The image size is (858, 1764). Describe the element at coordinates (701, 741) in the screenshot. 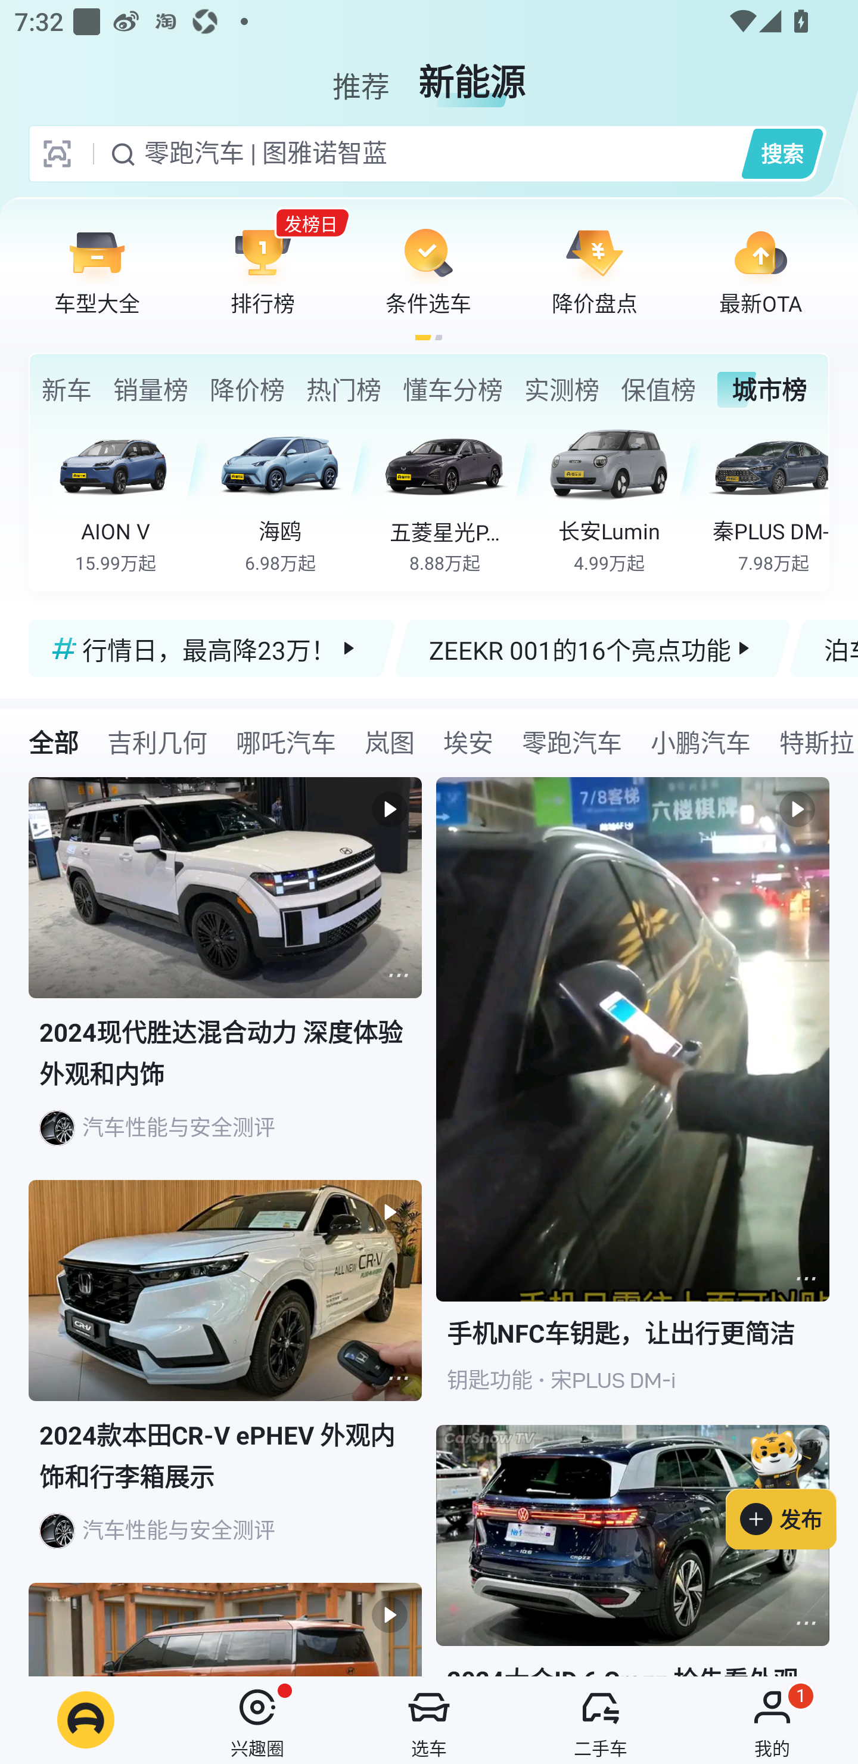

I see `小鹏汽车` at that location.